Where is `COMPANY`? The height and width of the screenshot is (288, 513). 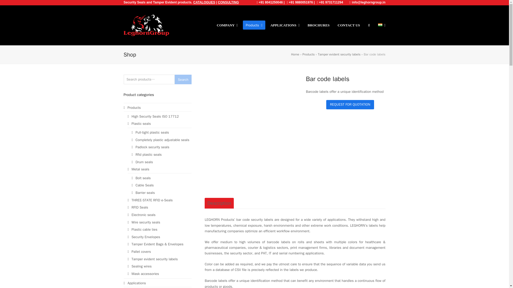 COMPANY is located at coordinates (227, 25).